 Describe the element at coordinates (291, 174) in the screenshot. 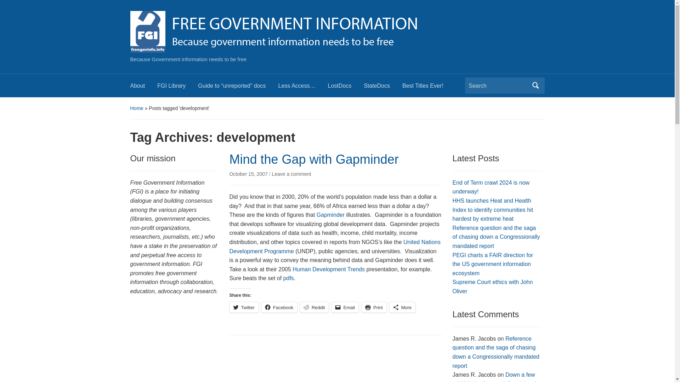

I see `Leave a comment` at that location.